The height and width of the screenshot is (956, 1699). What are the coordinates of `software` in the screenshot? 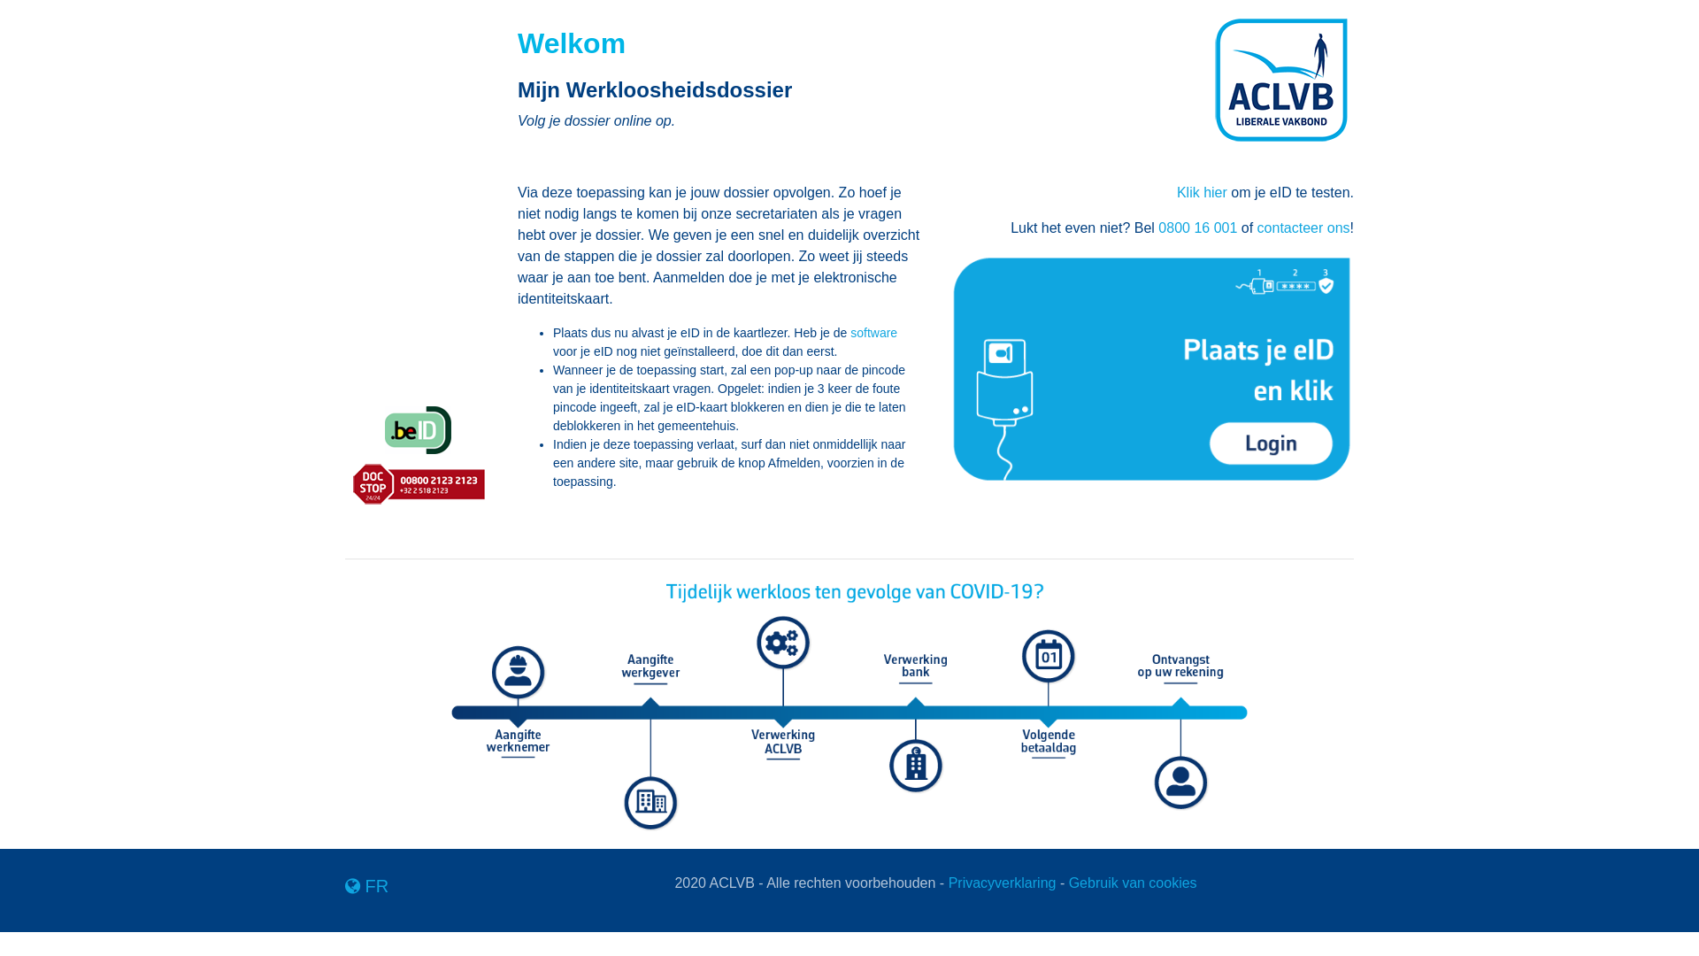 It's located at (873, 333).